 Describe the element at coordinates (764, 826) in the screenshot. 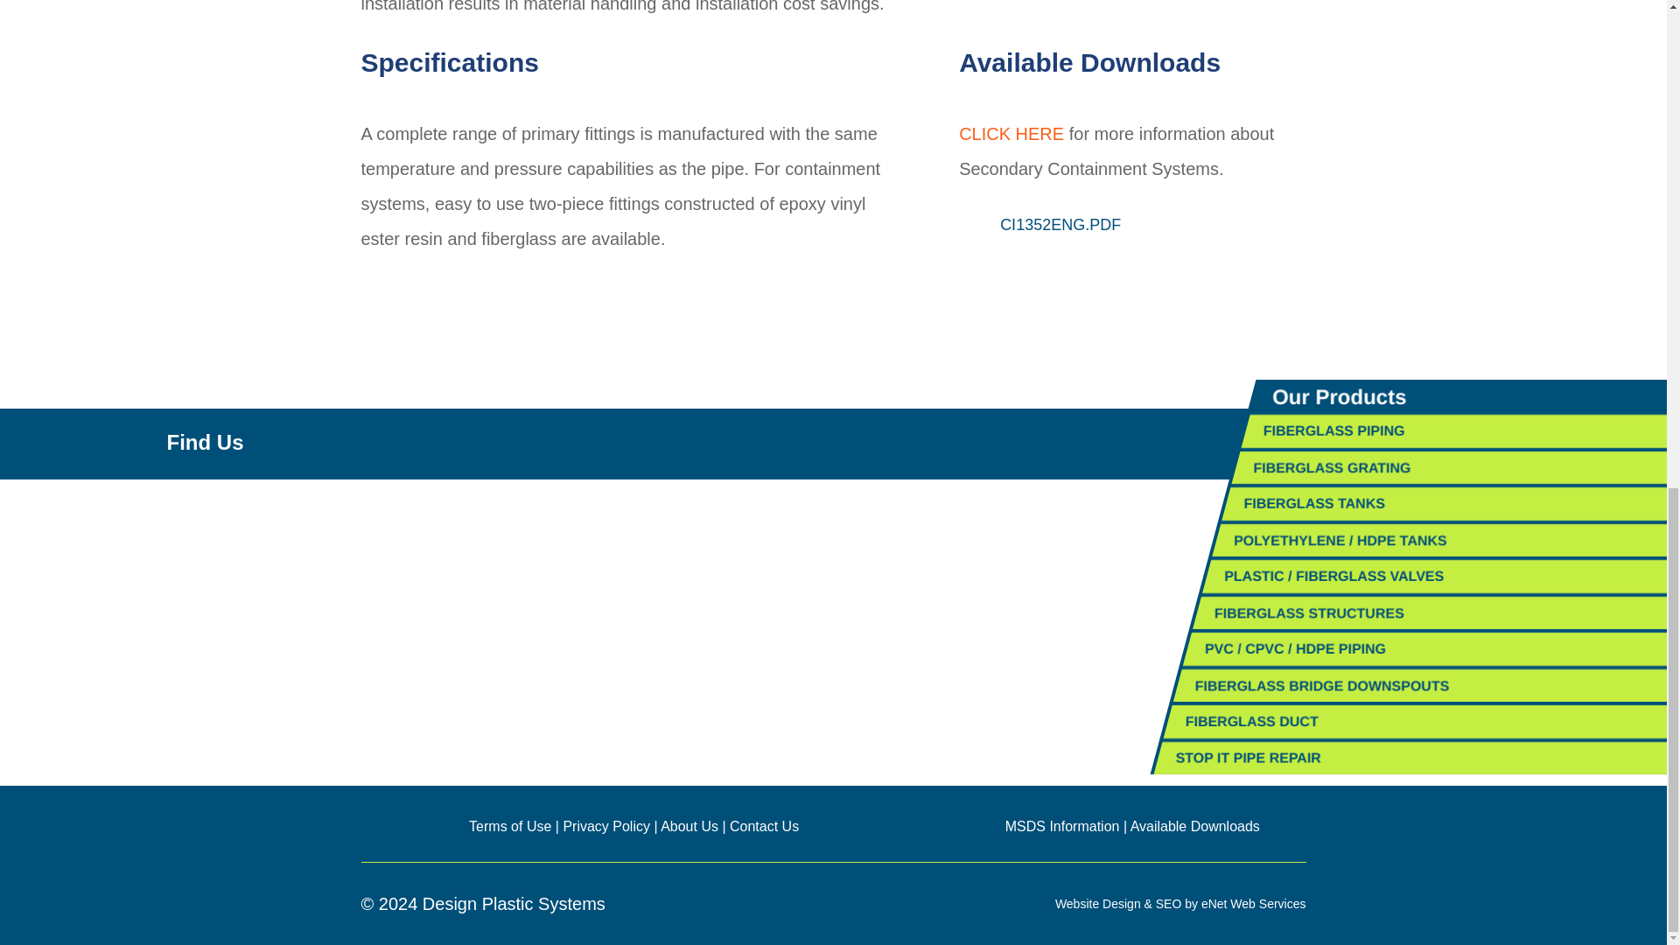

I see `Contact Us` at that location.